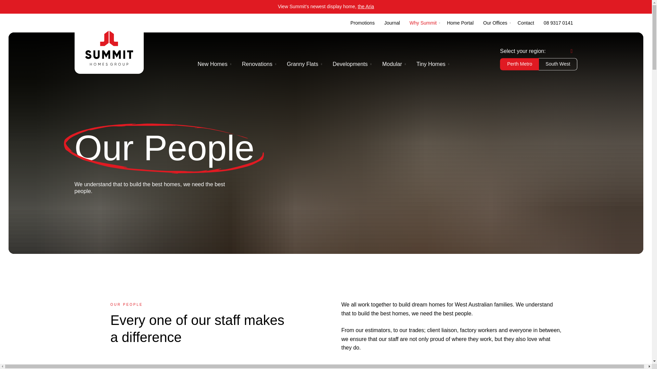 The height and width of the screenshot is (369, 657). Describe the element at coordinates (495, 23) in the screenshot. I see `Our Offices` at that location.